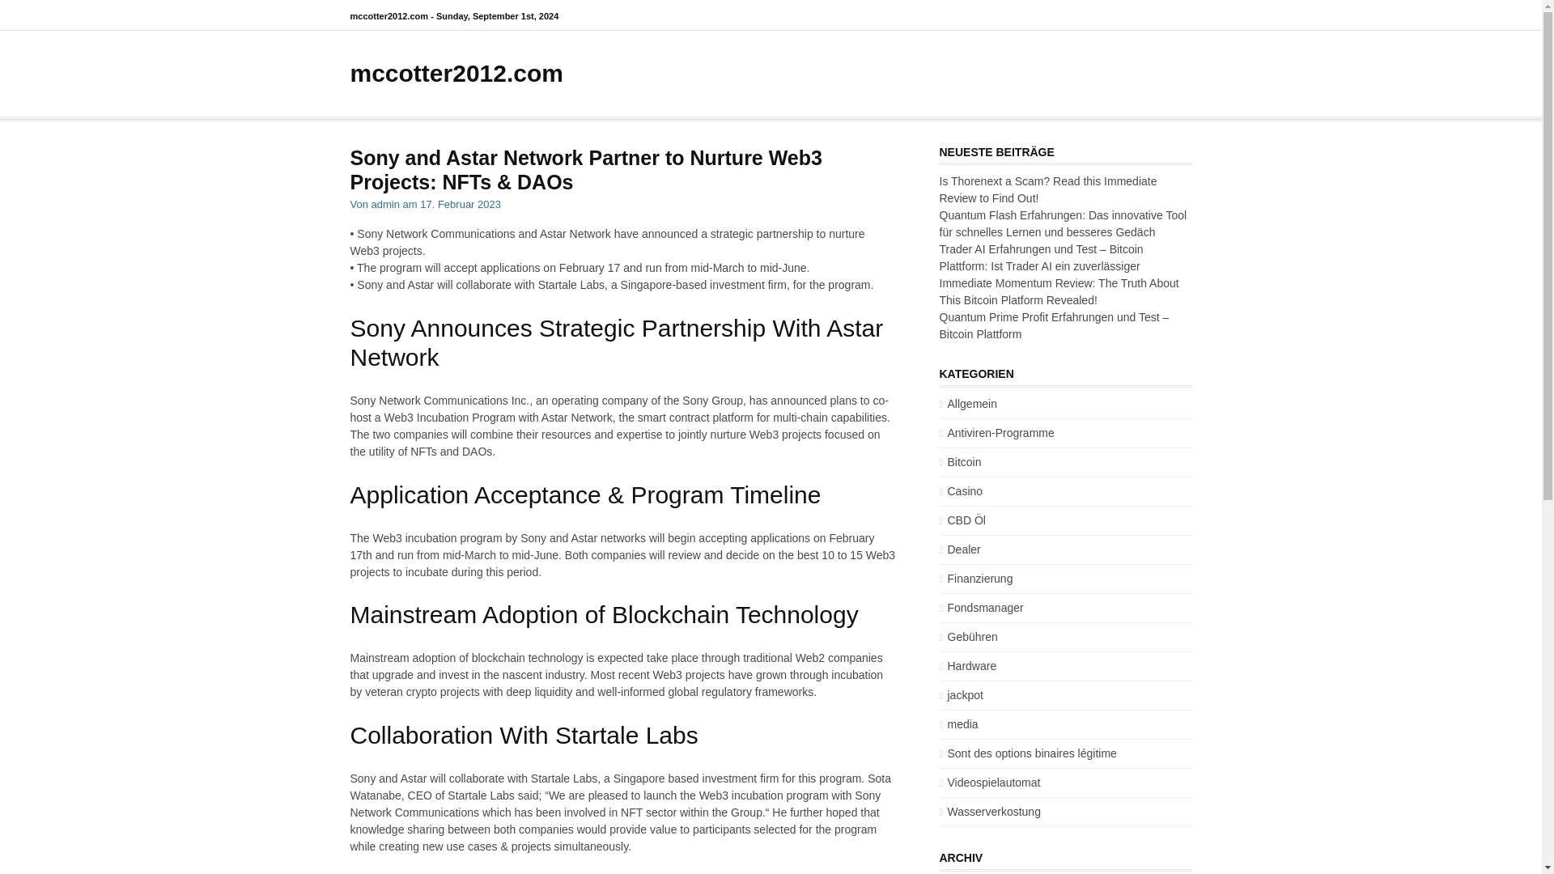 The height and width of the screenshot is (874, 1554). What do you see at coordinates (966, 665) in the screenshot?
I see `Hardware` at bounding box center [966, 665].